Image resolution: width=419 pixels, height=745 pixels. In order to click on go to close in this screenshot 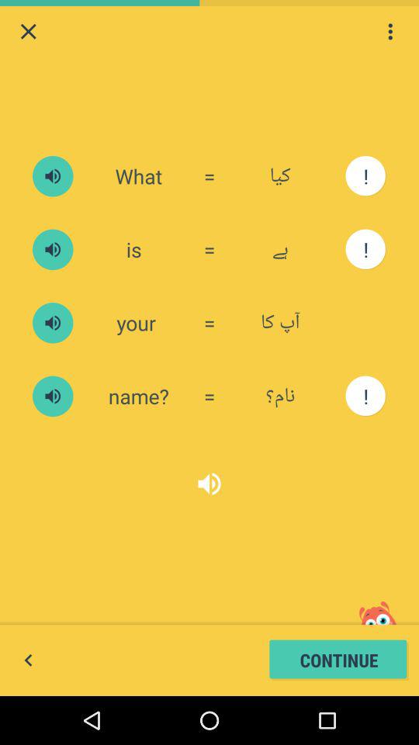, I will do `click(28, 31)`.